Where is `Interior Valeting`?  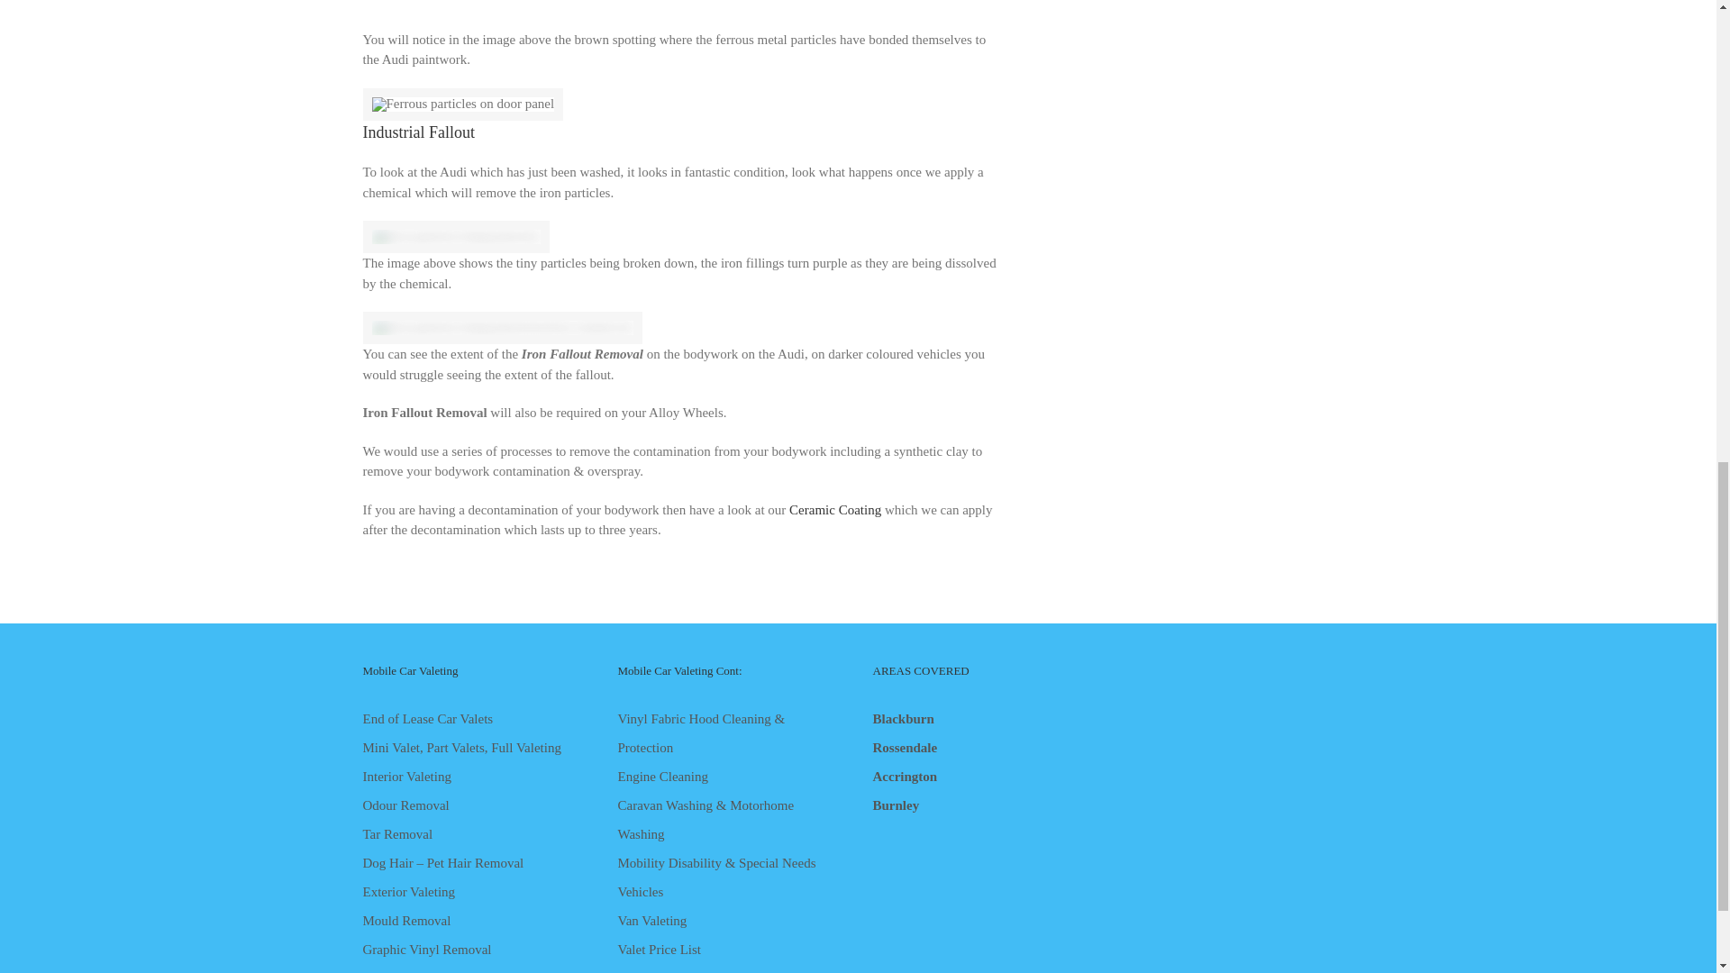 Interior Valeting is located at coordinates (474, 777).